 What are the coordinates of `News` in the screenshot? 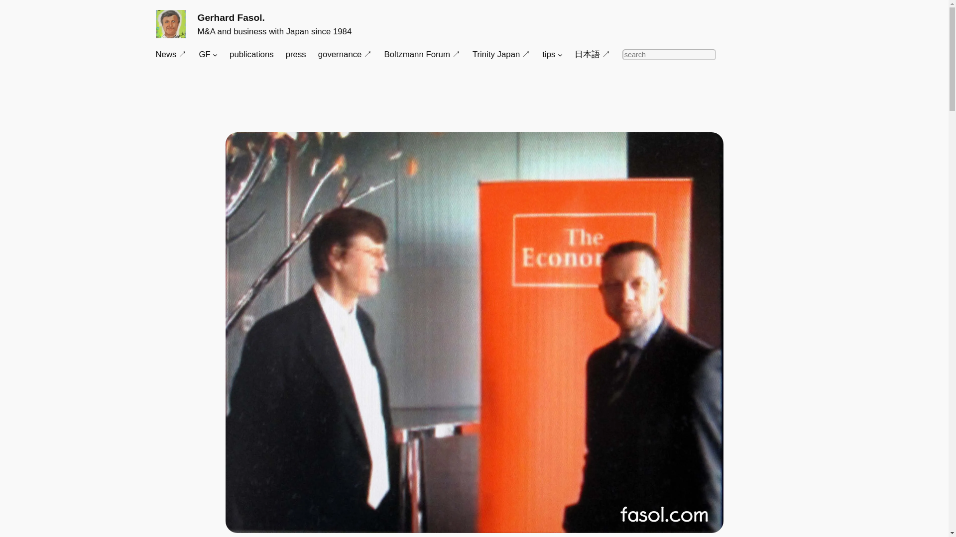 It's located at (170, 55).